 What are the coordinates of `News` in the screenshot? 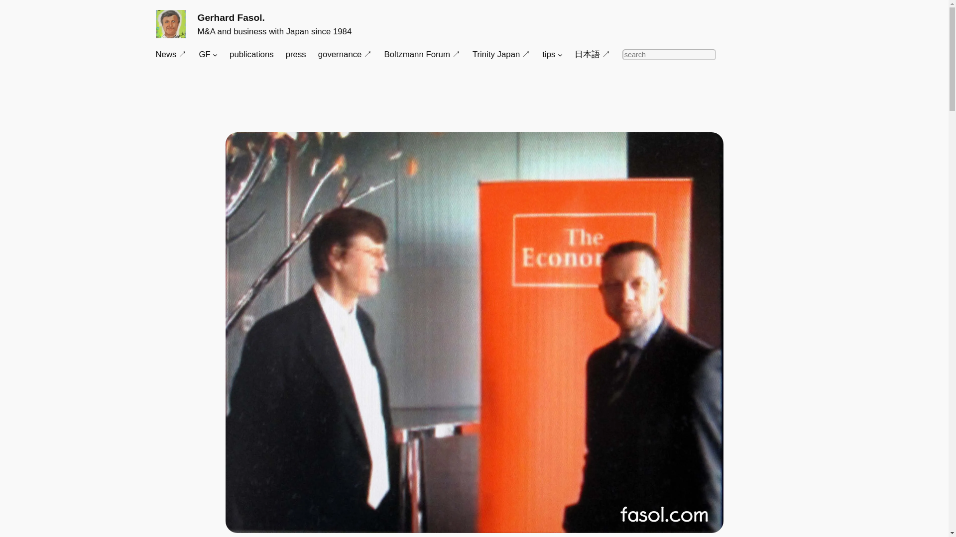 It's located at (170, 55).